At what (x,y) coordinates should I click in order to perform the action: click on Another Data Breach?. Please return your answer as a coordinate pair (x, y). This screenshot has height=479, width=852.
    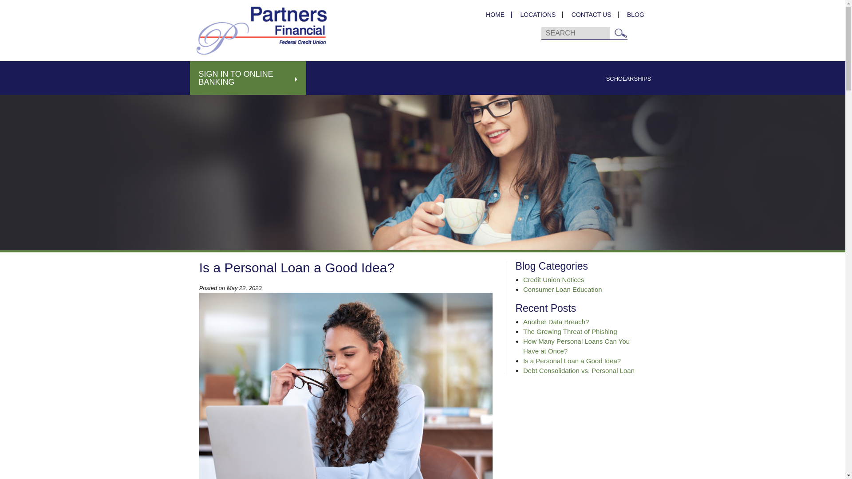
    Looking at the image, I should click on (556, 322).